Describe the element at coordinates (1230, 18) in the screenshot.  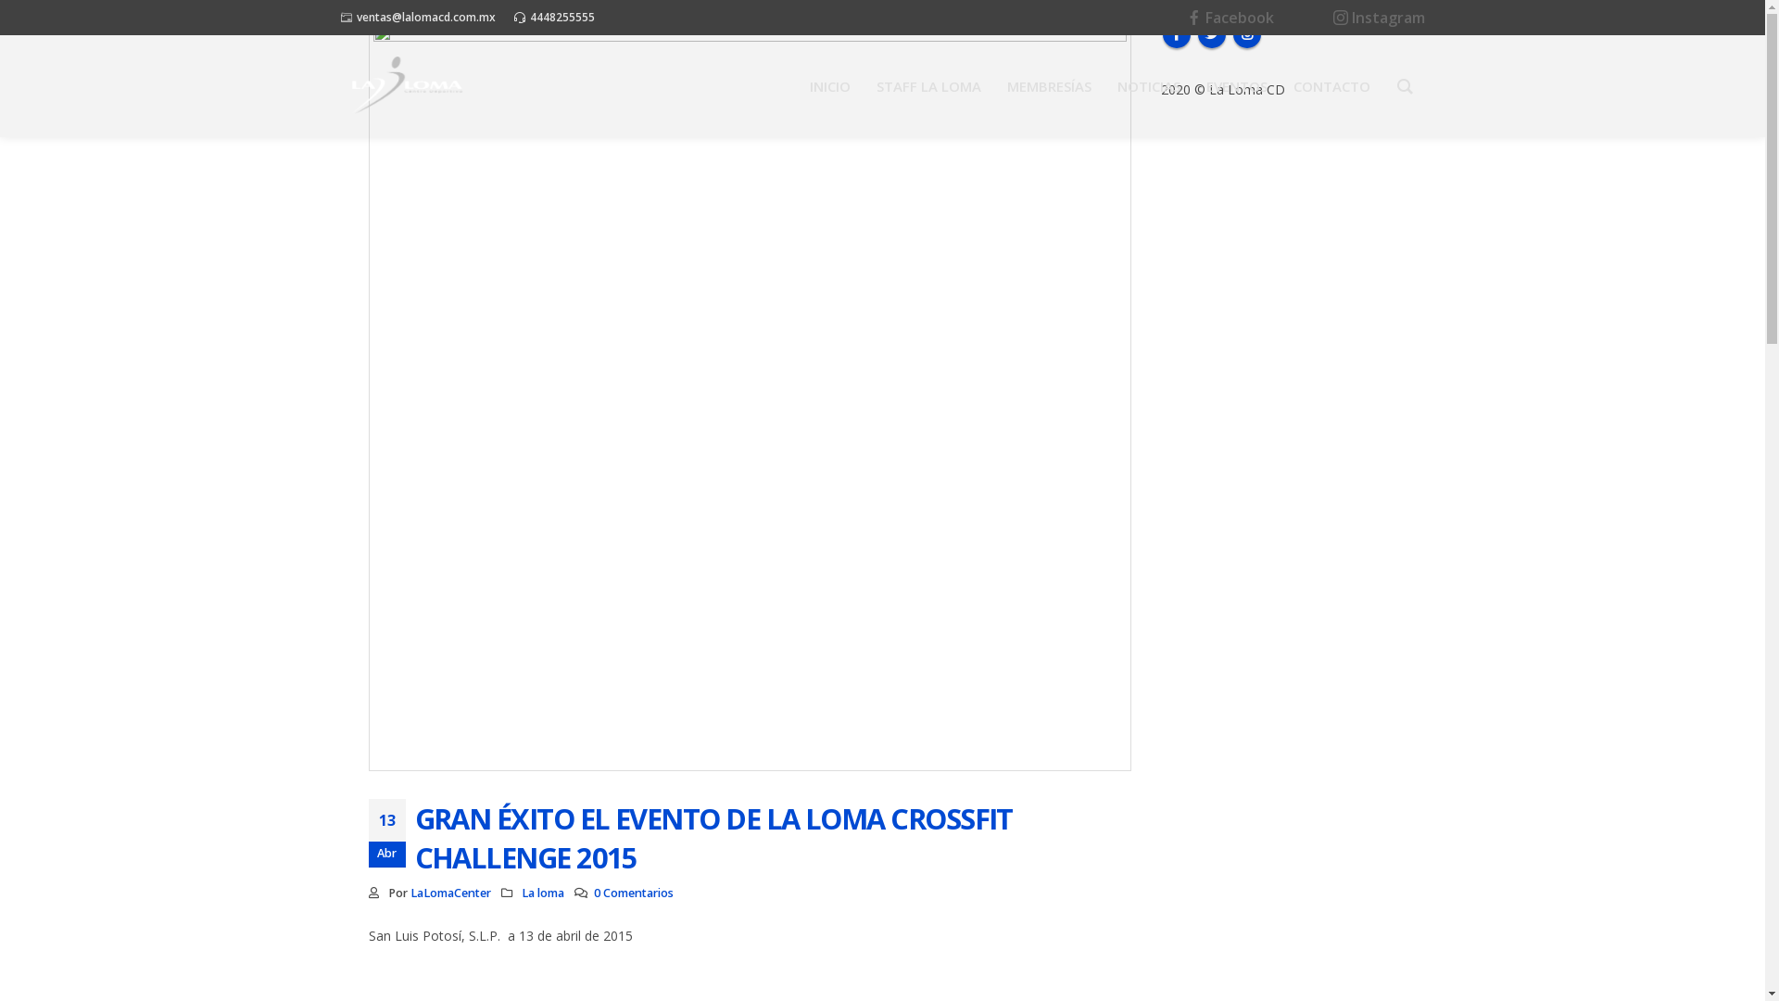
I see `Facebook` at that location.